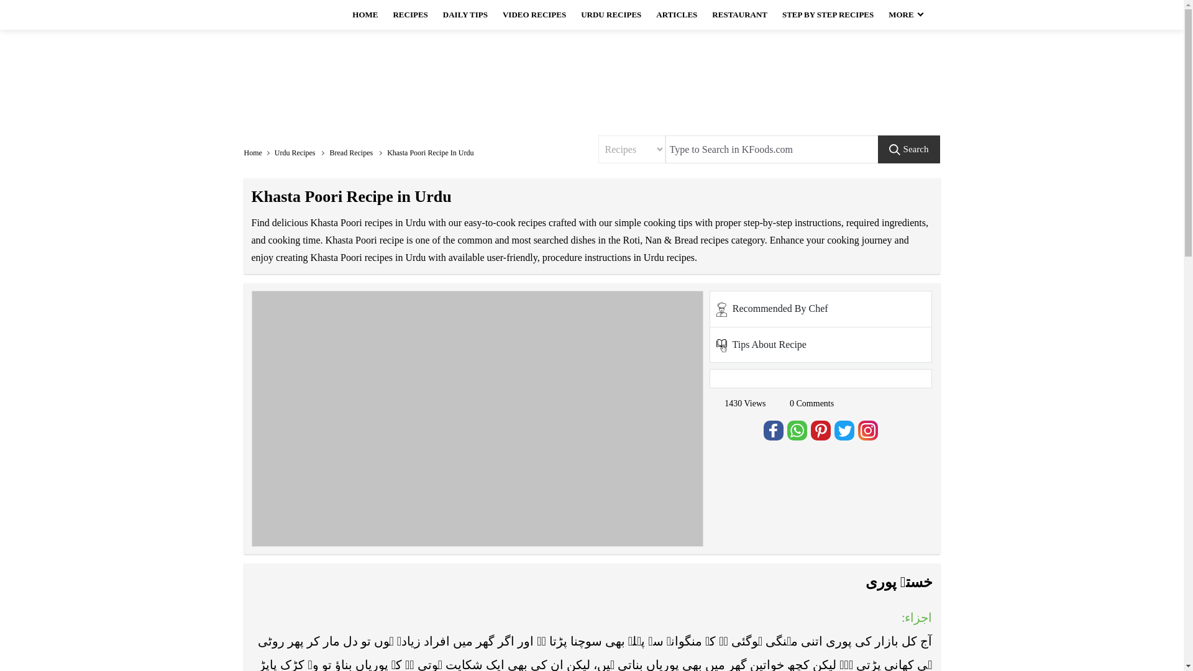 The width and height of the screenshot is (1193, 671). Describe the element at coordinates (289, 15) in the screenshot. I see `Kfood` at that location.